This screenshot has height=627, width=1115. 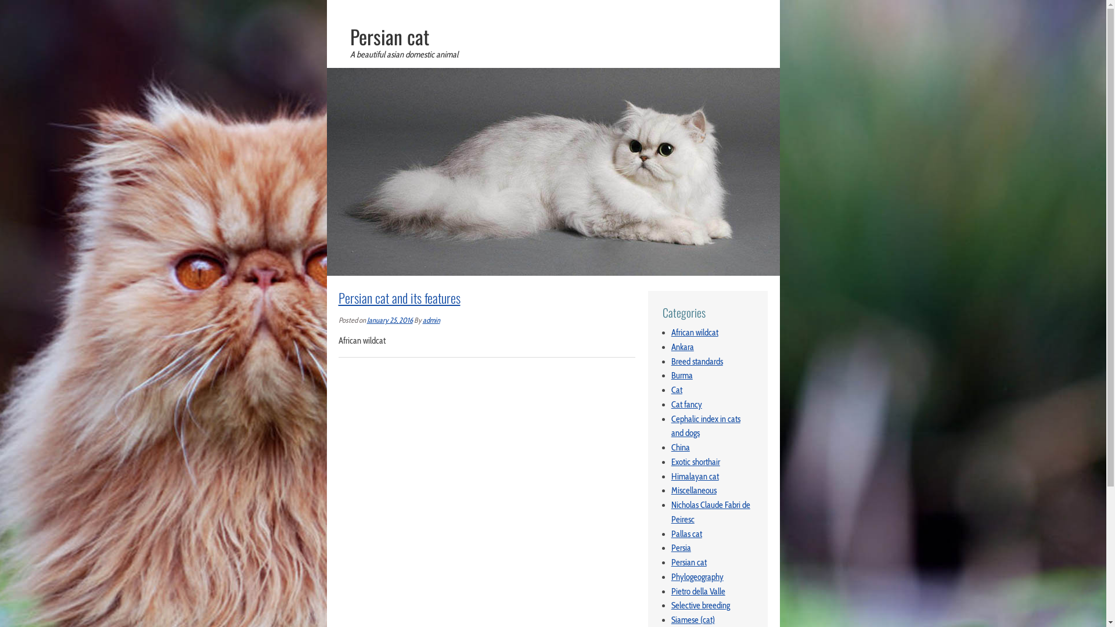 I want to click on Cat, so click(x=677, y=390).